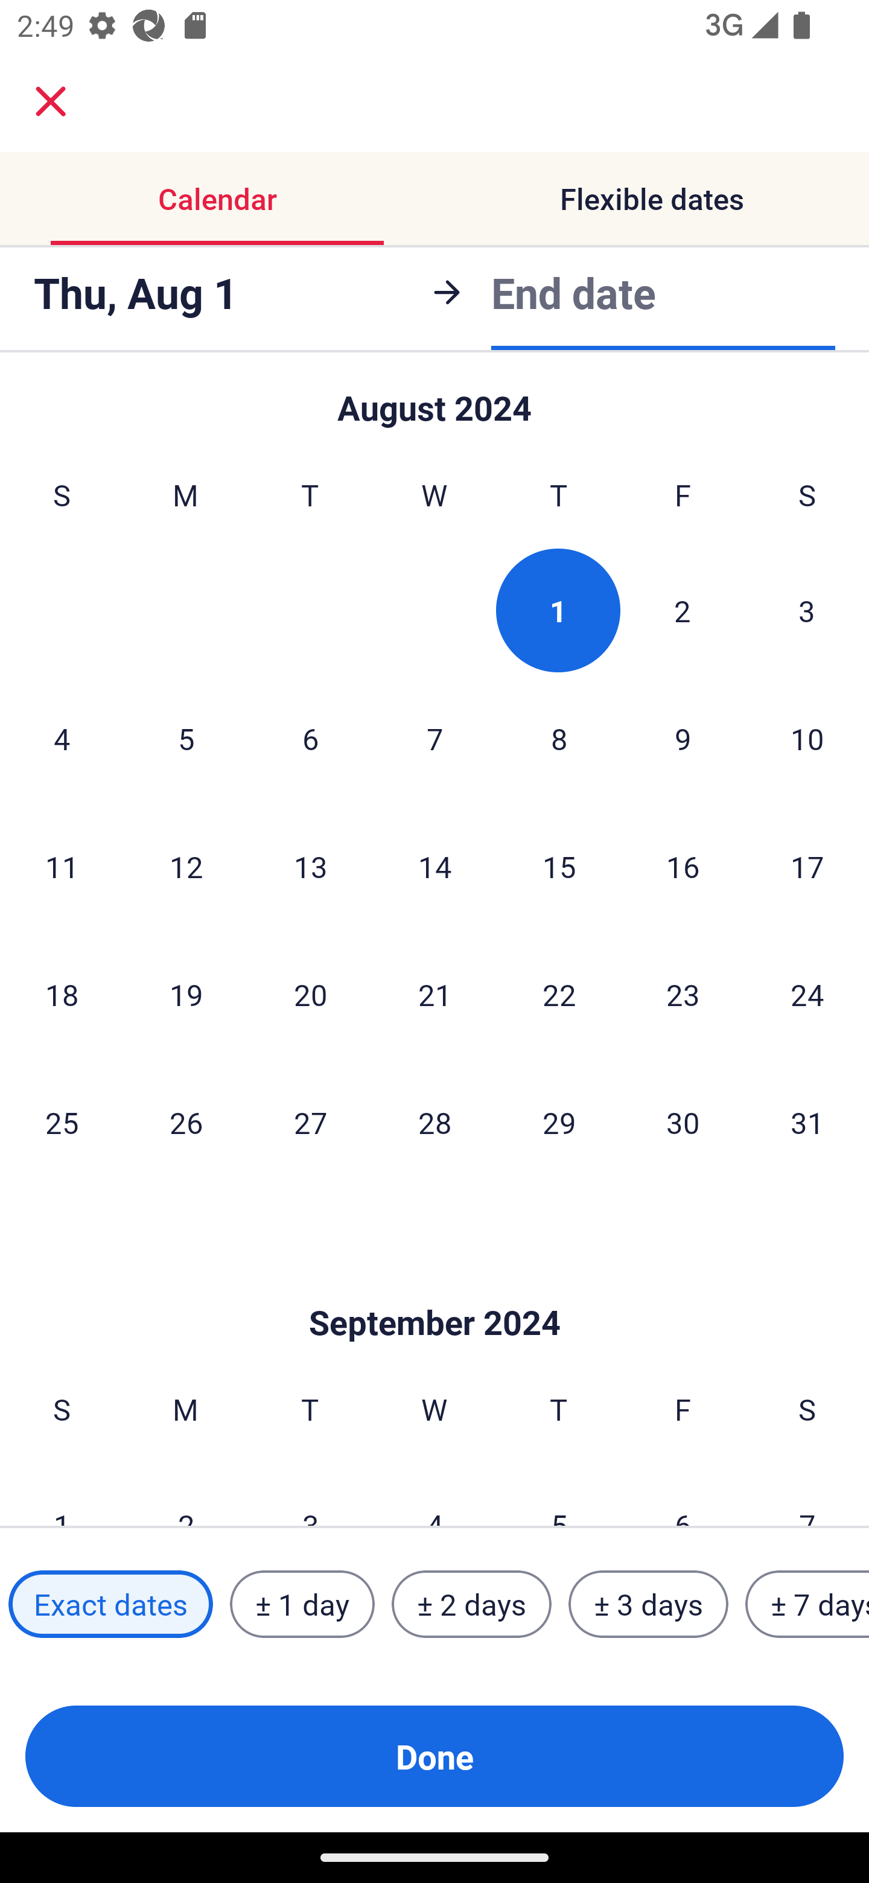 This screenshot has width=869, height=1883. What do you see at coordinates (807, 738) in the screenshot?
I see `10 Saturday, August 10, 2024` at bounding box center [807, 738].